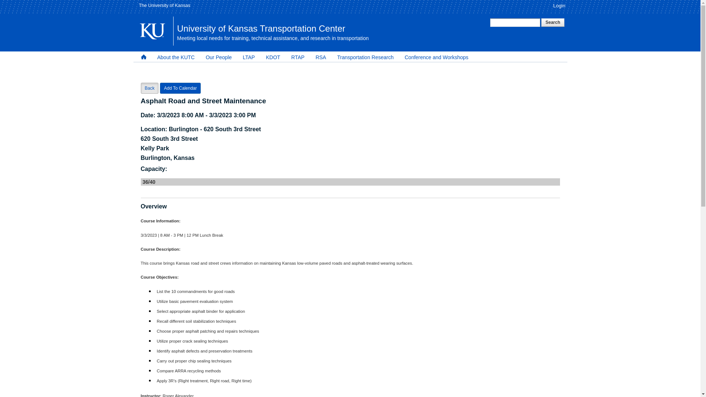 This screenshot has width=706, height=397. Describe the element at coordinates (553, 22) in the screenshot. I see `Search` at that location.